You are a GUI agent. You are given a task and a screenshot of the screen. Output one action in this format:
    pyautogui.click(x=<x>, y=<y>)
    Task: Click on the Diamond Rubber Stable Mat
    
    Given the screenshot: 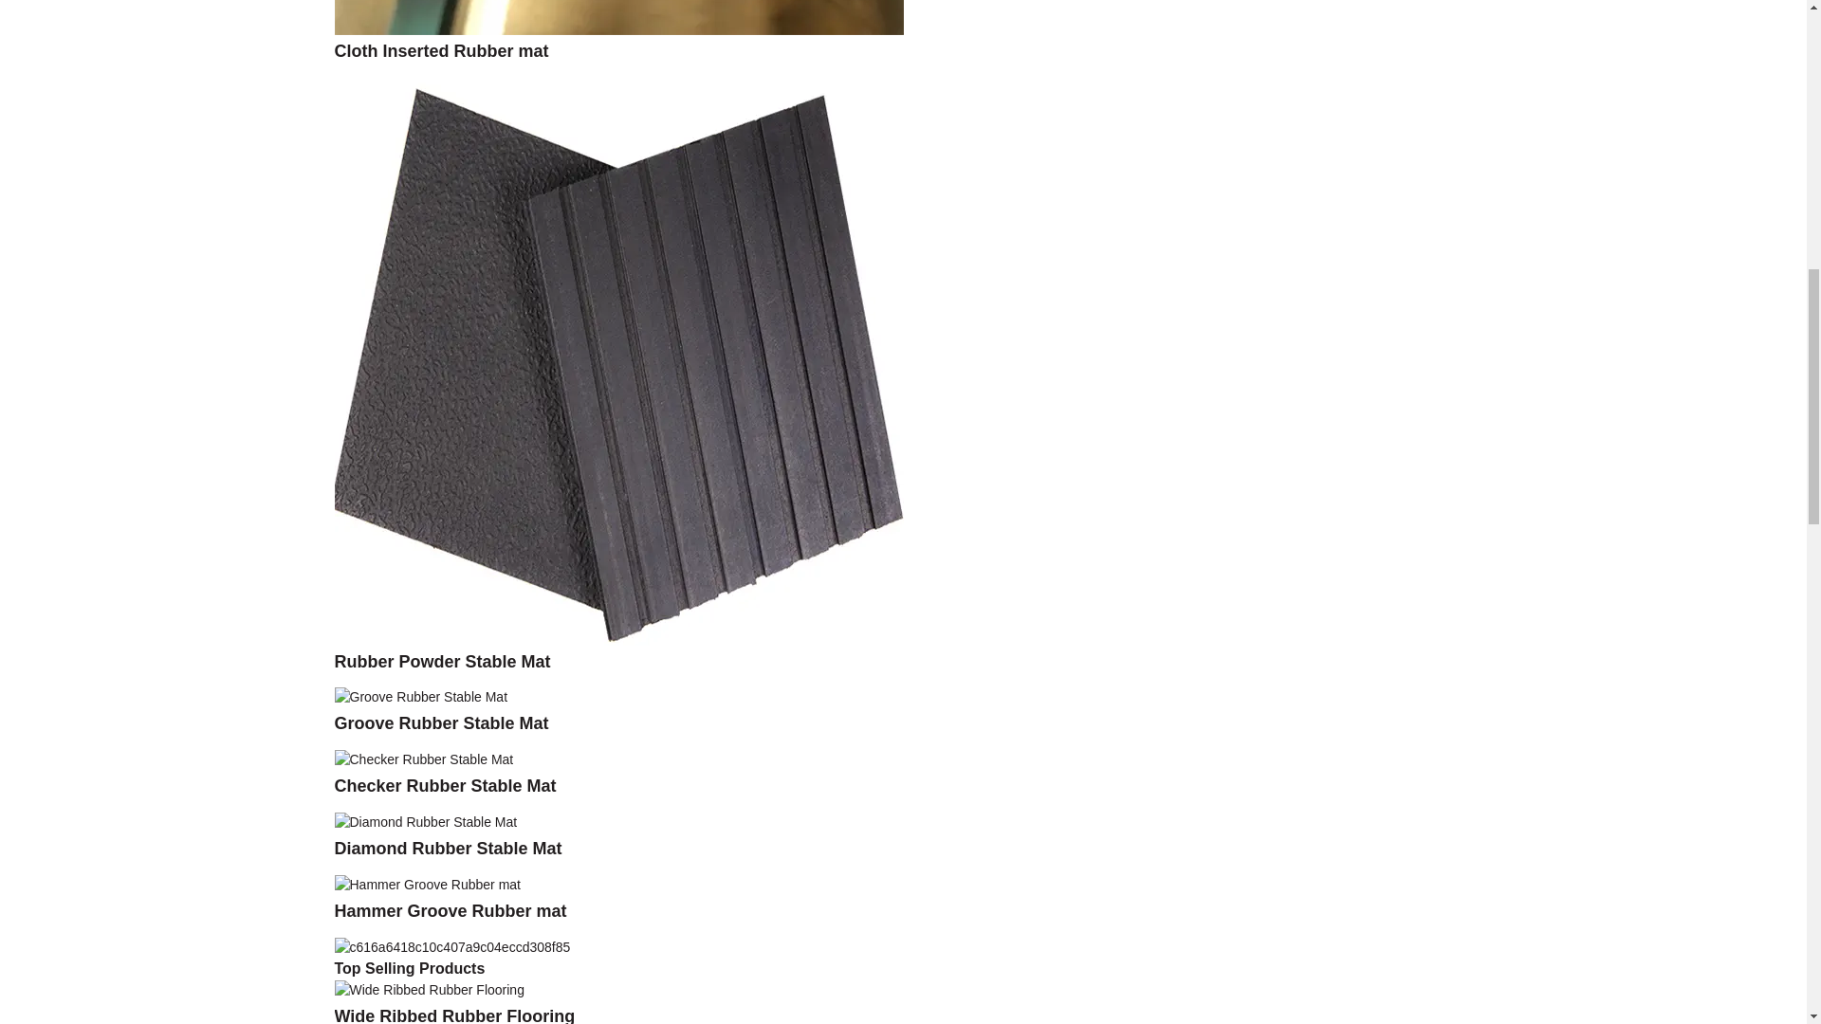 What is the action you would take?
    pyautogui.click(x=447, y=848)
    